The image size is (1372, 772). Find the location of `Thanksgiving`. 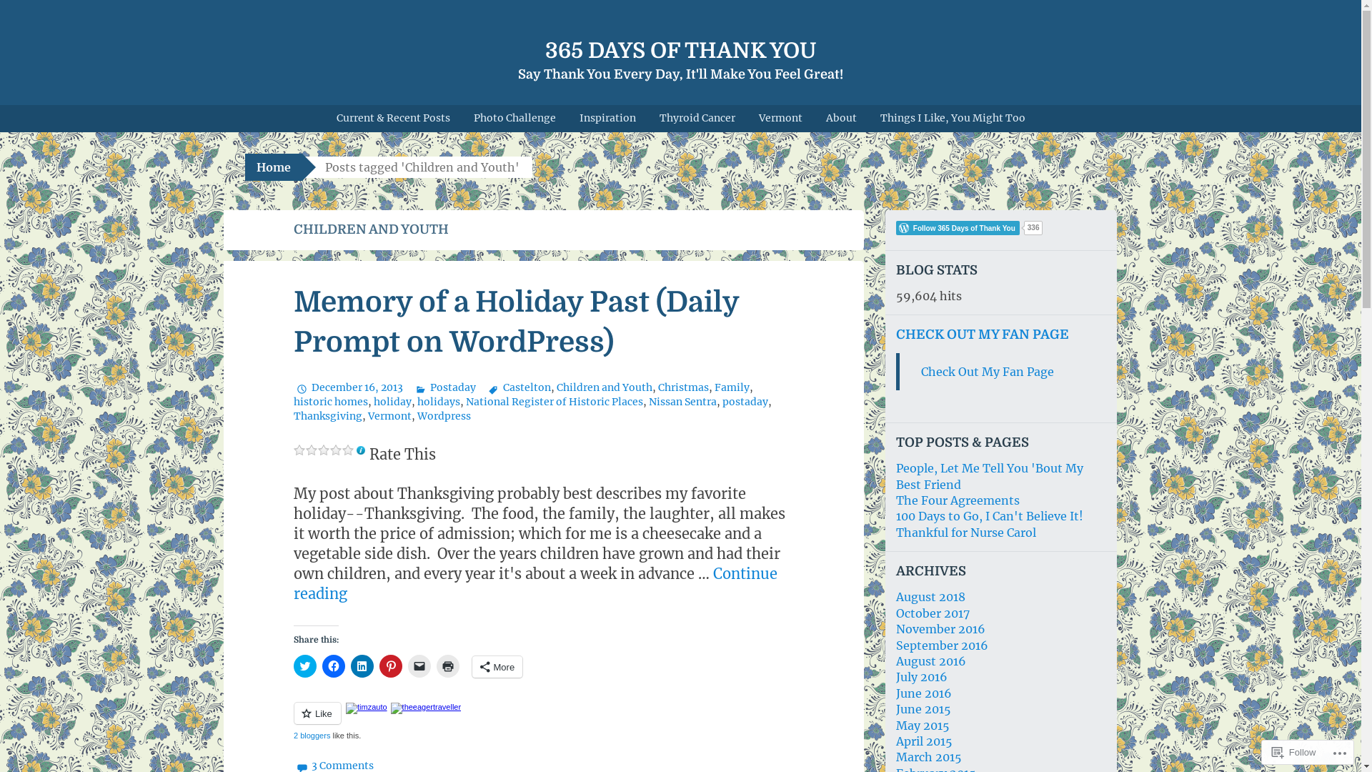

Thanksgiving is located at coordinates (327, 416).